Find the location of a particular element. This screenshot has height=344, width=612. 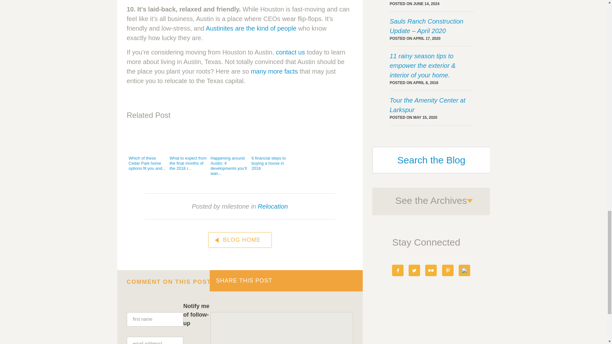

Search for: is located at coordinates (431, 160).